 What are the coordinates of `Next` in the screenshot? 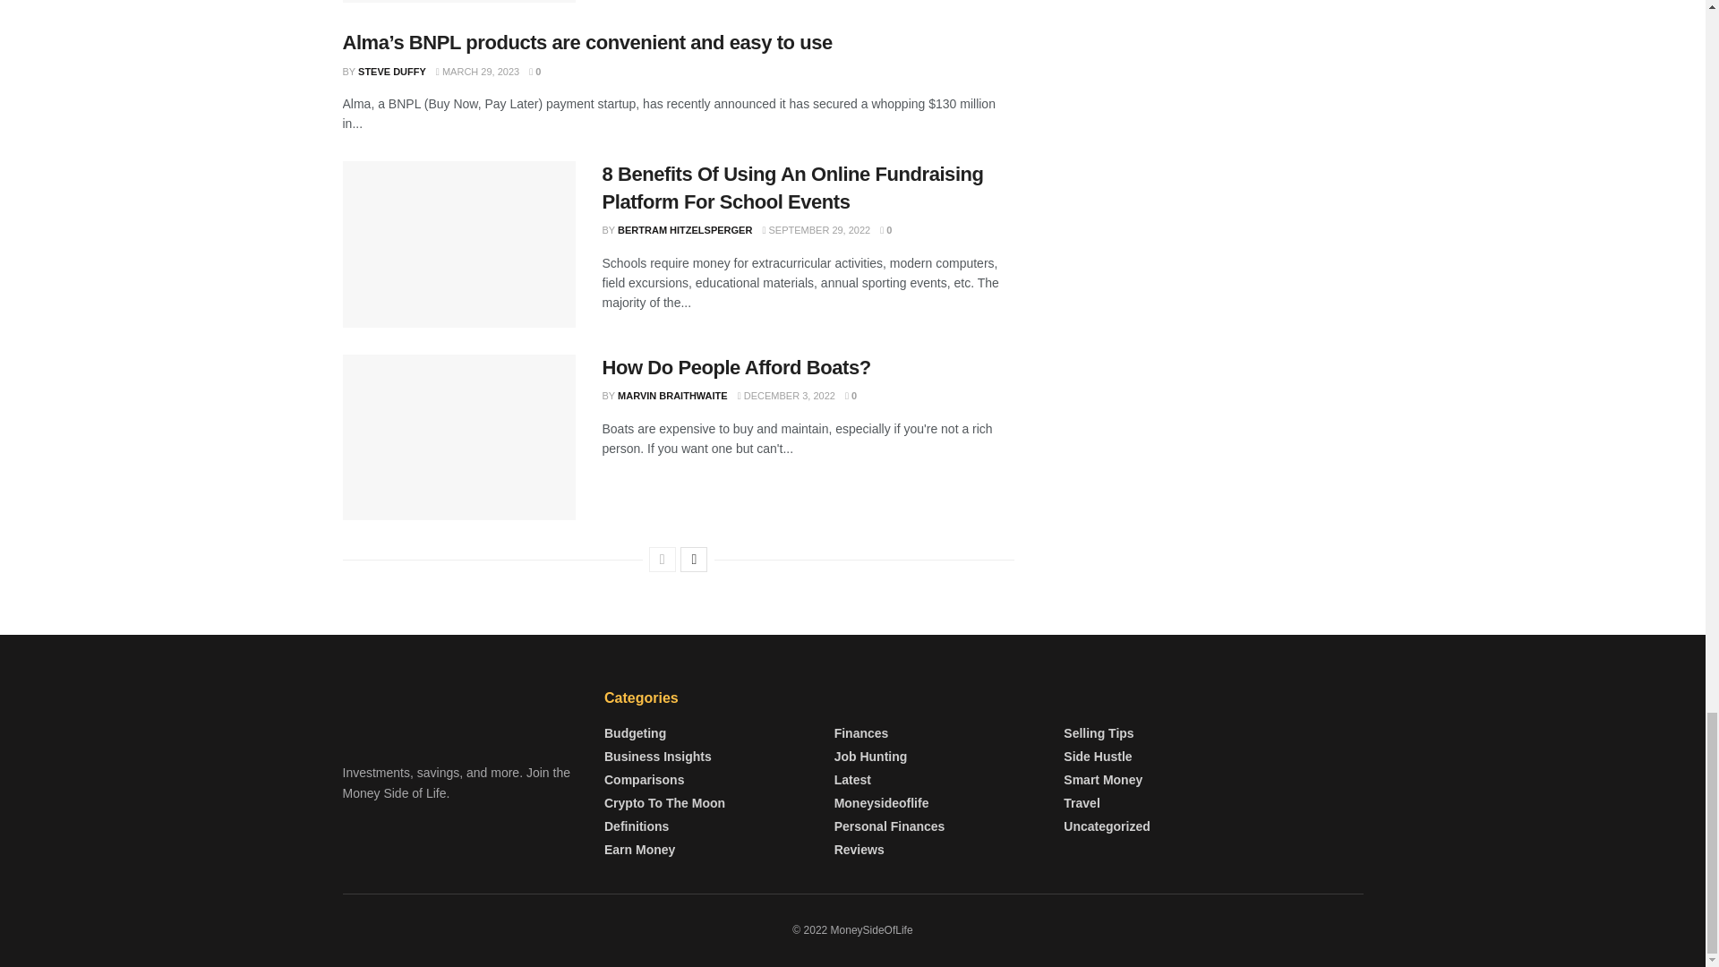 It's located at (693, 560).